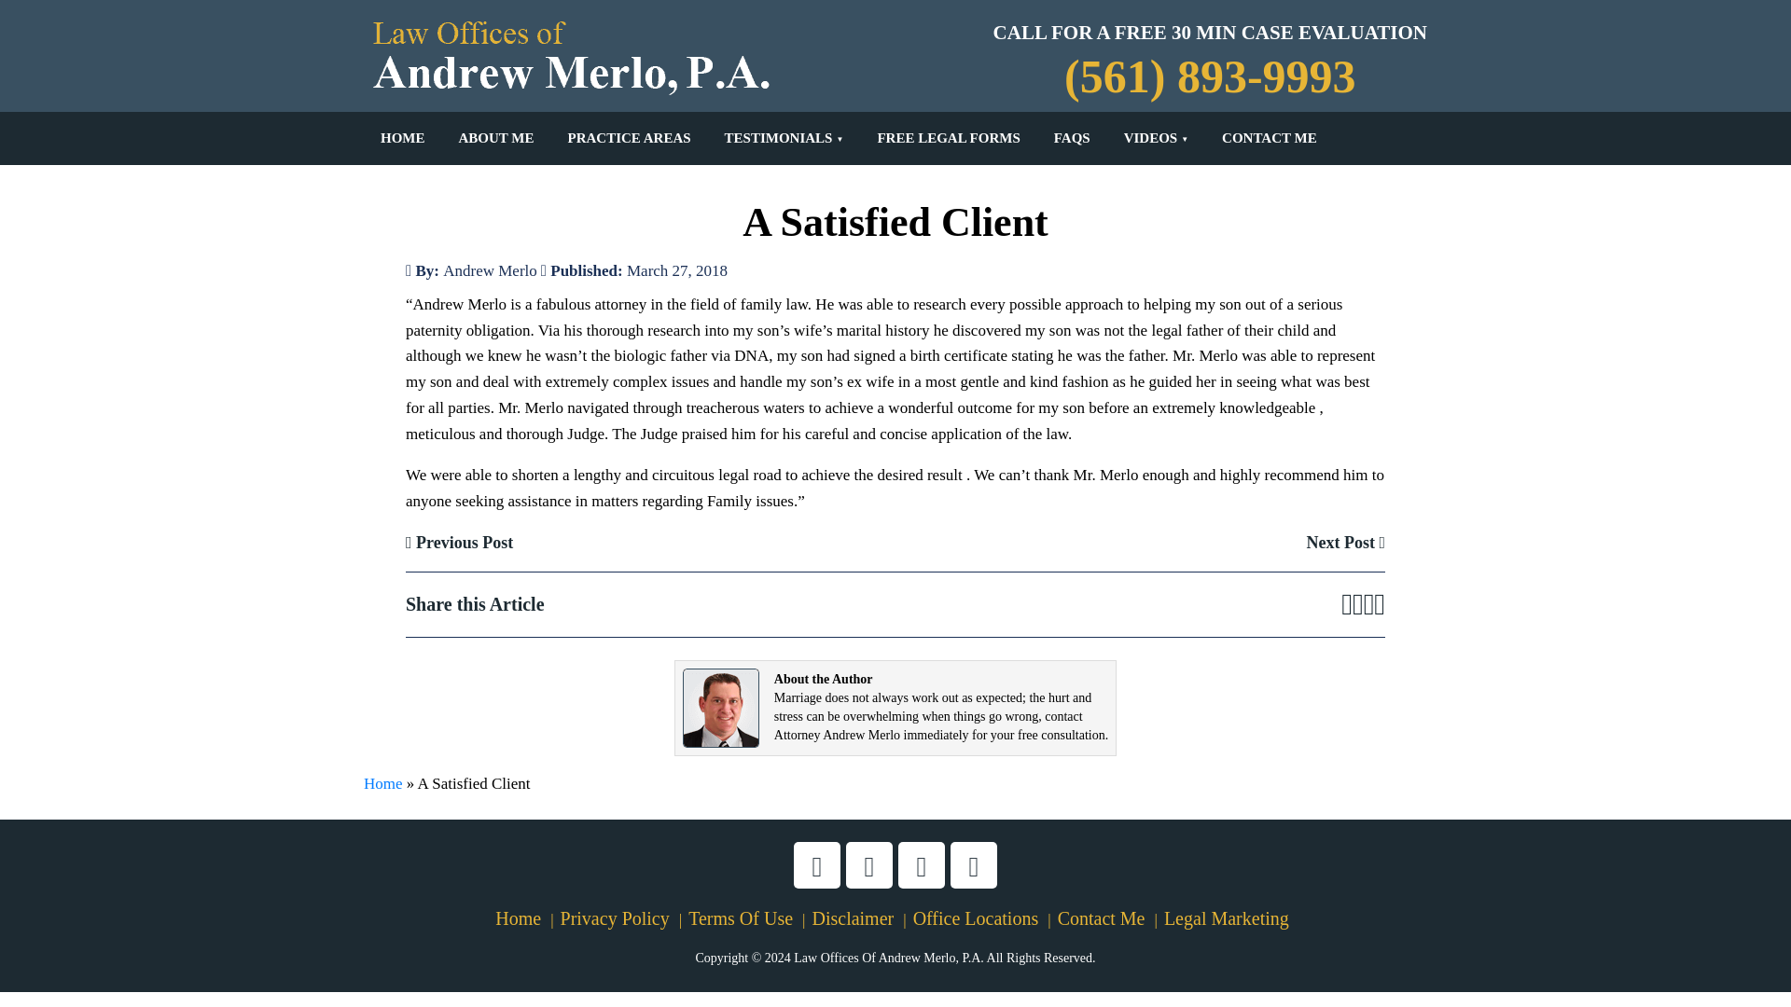 This screenshot has width=1791, height=1007. What do you see at coordinates (784, 138) in the screenshot?
I see `TESTIMONIALS` at bounding box center [784, 138].